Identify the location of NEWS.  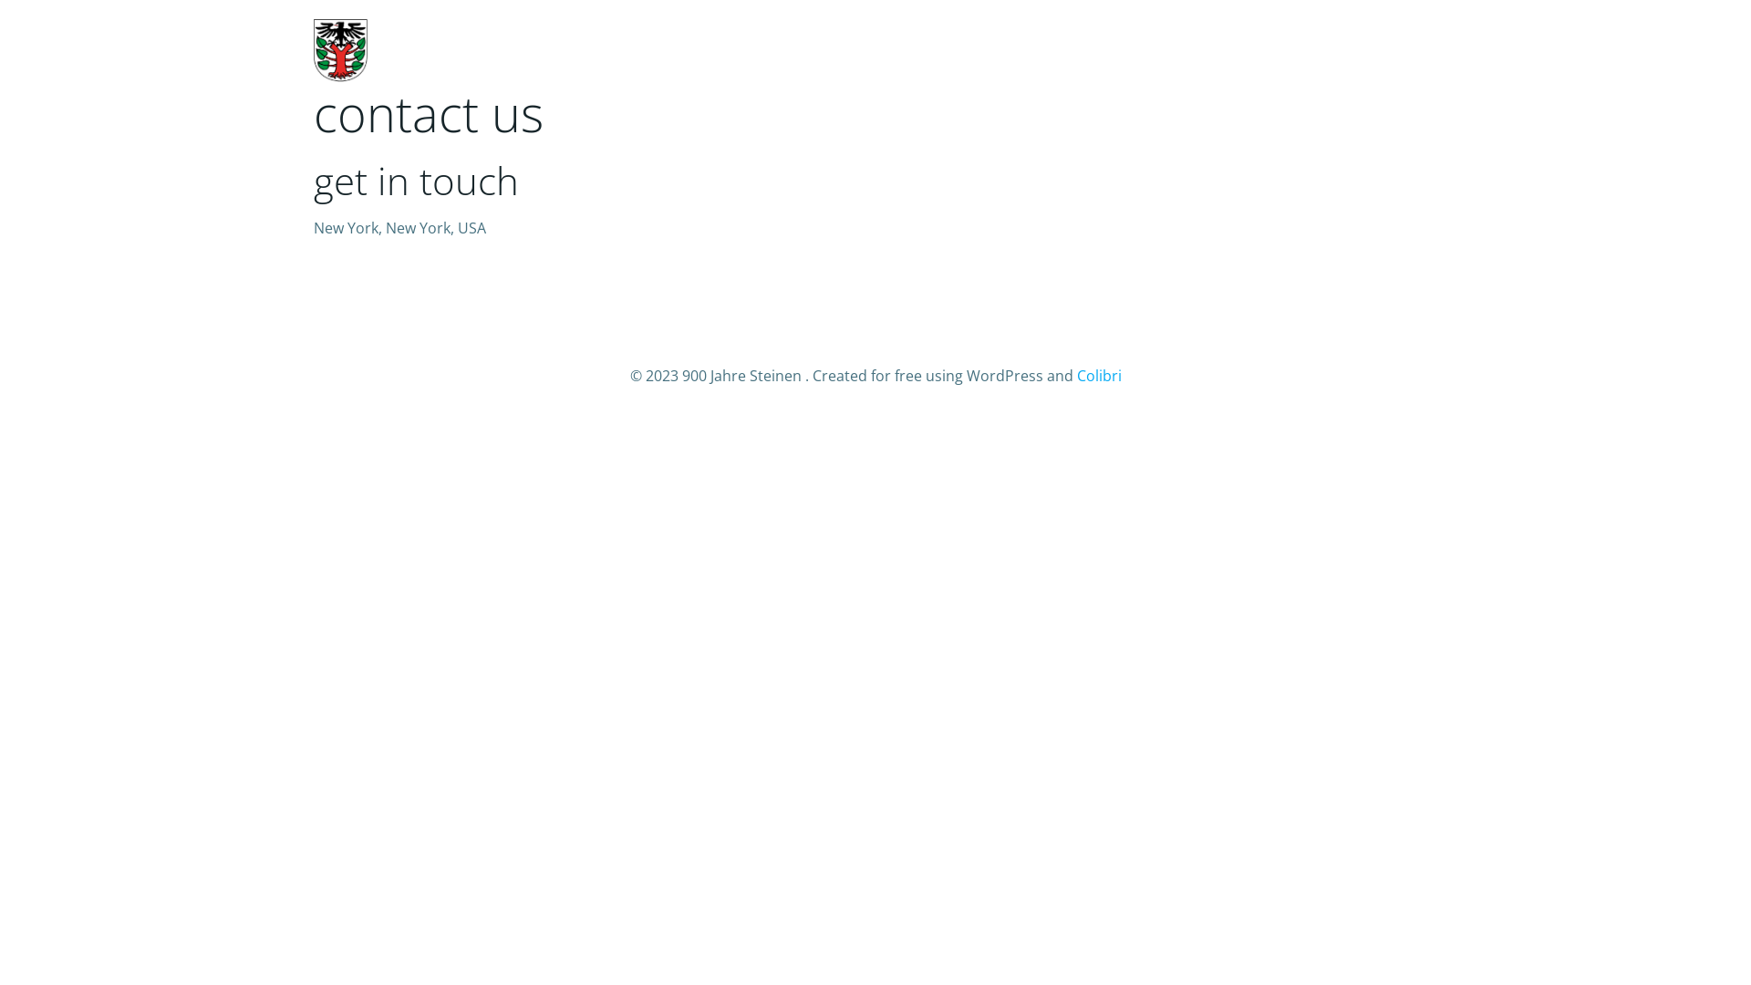
(1417, 49).